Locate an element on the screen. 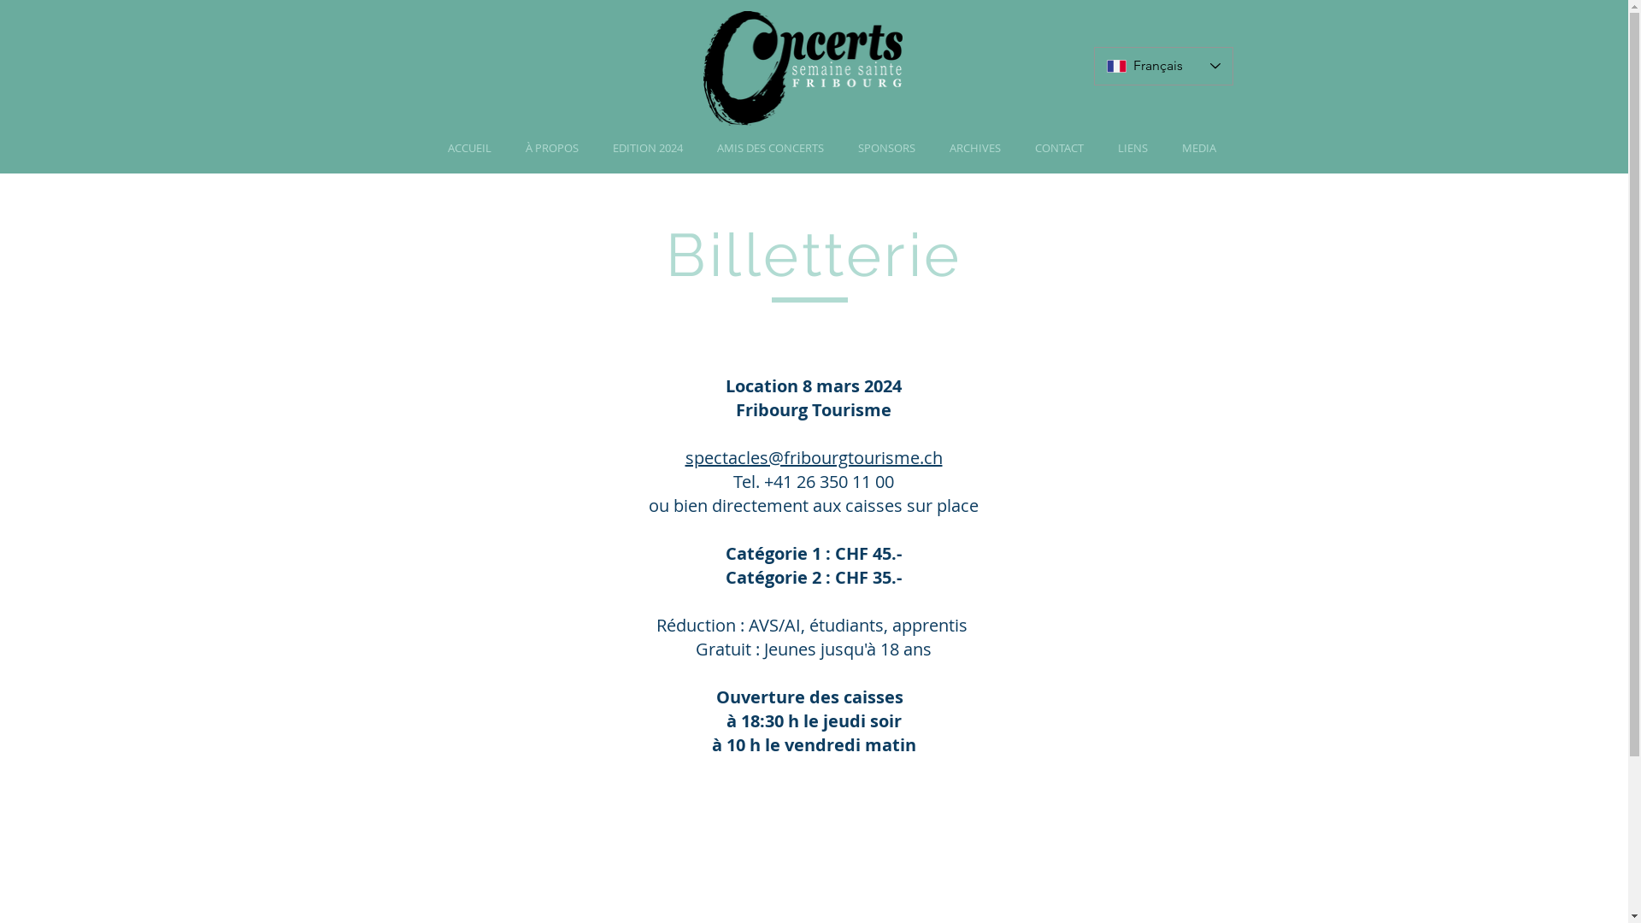 This screenshot has height=923, width=1641. CONCETS de la semaine sainte  FRIBOURG is located at coordinates (802, 71).